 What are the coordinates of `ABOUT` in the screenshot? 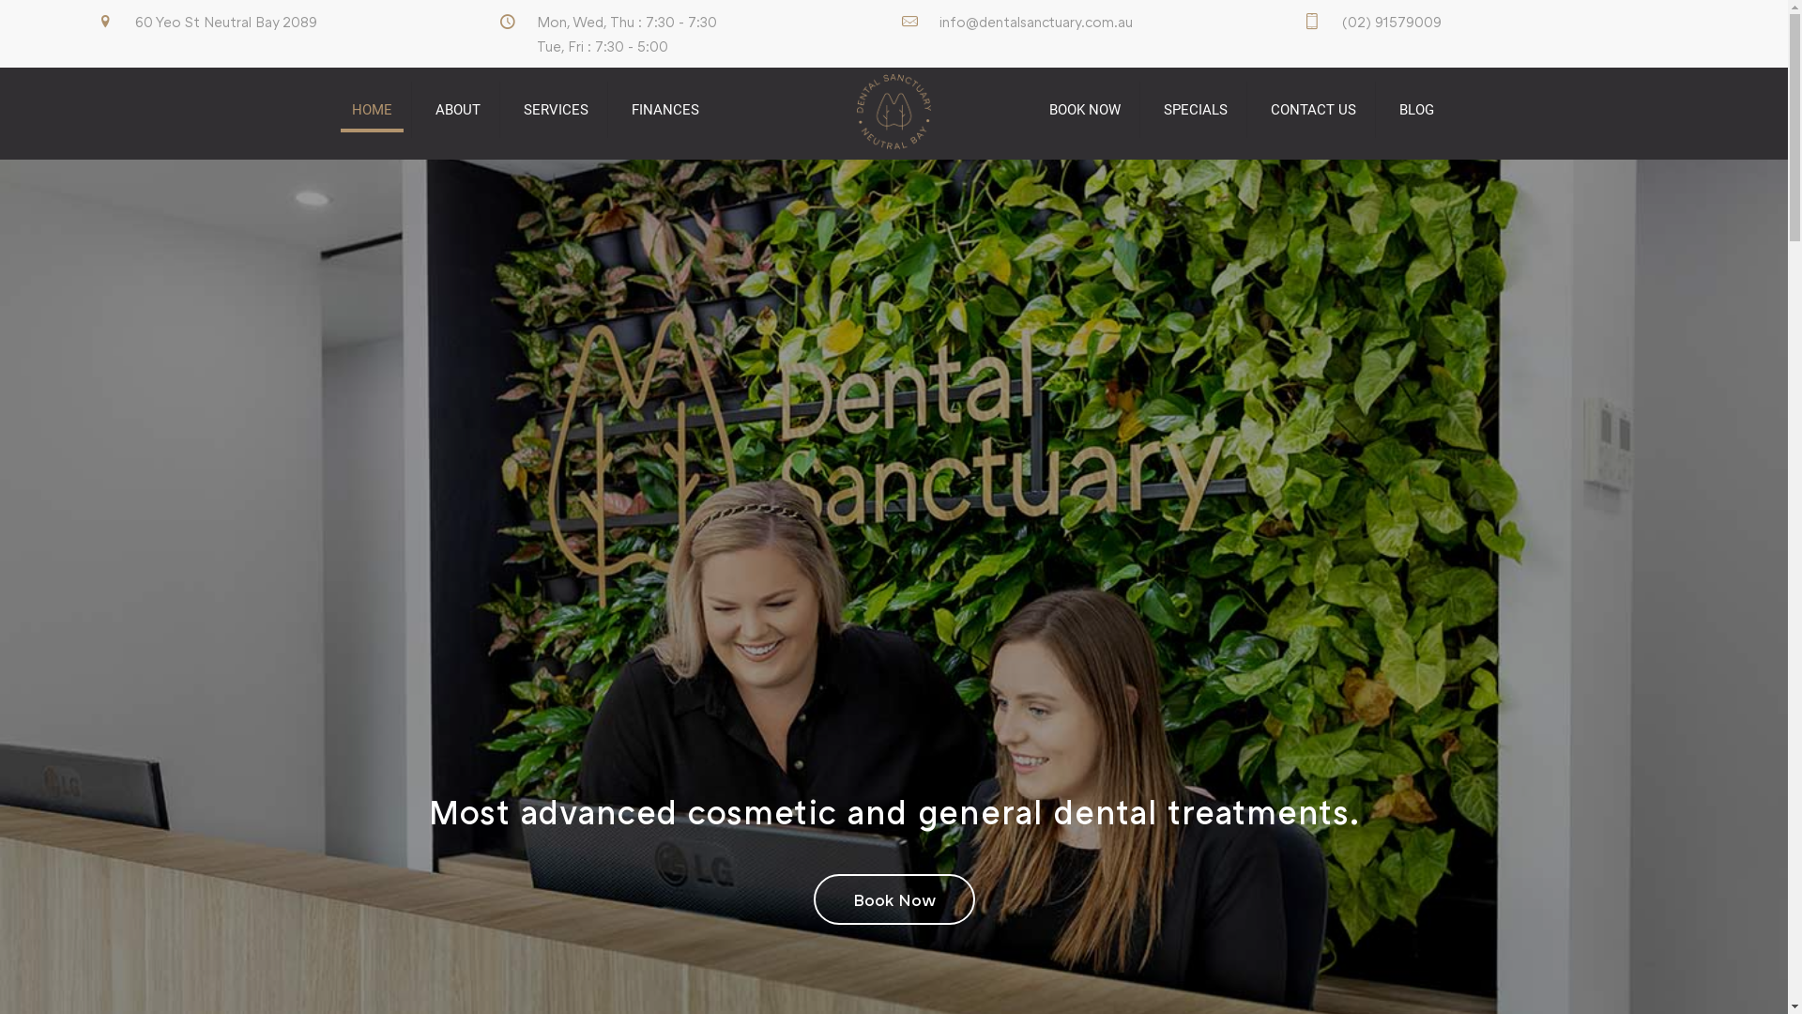 It's located at (458, 110).